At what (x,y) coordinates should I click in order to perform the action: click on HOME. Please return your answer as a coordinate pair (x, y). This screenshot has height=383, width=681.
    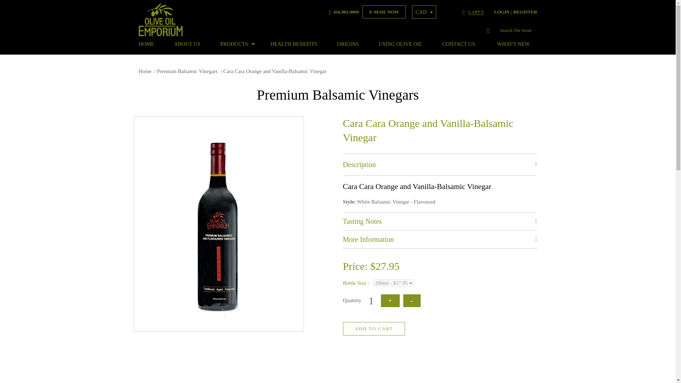
    Looking at the image, I should click on (151, 44).